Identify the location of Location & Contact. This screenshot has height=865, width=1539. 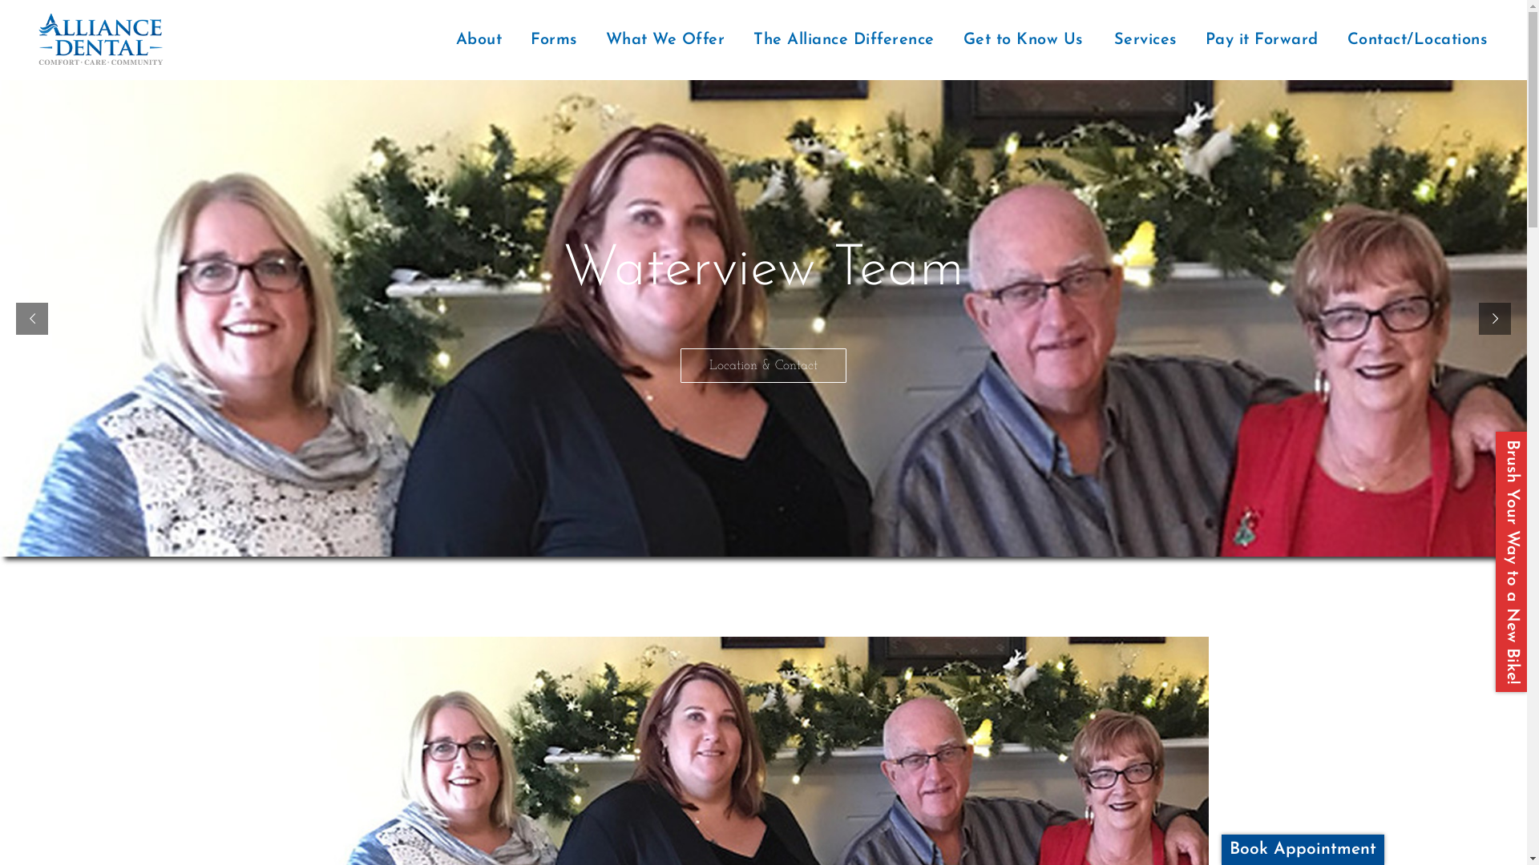
(763, 365).